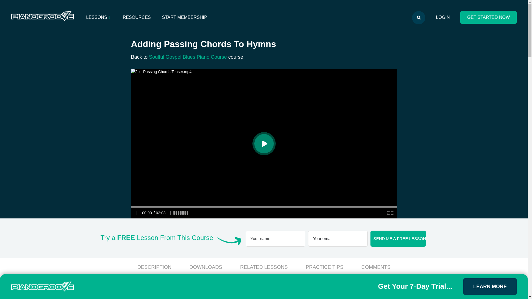 The height and width of the screenshot is (299, 532). Describe the element at coordinates (376, 267) in the screenshot. I see `COMMENTS` at that location.